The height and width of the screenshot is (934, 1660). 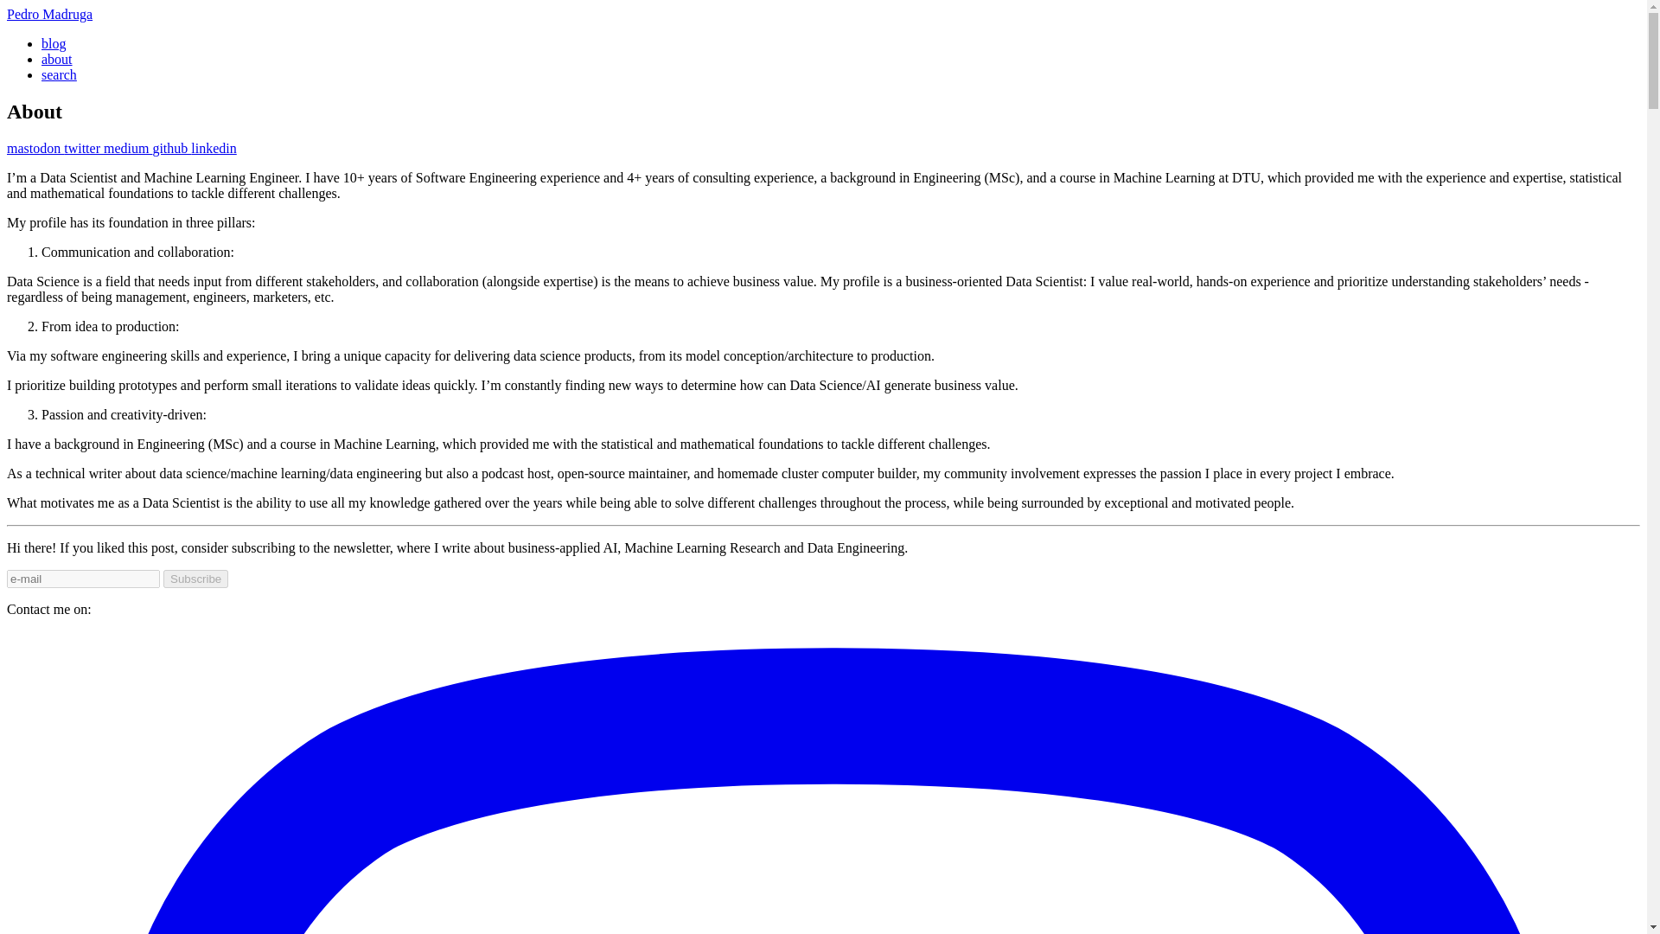 What do you see at coordinates (35, 149) in the screenshot?
I see `Mastodon` at bounding box center [35, 149].